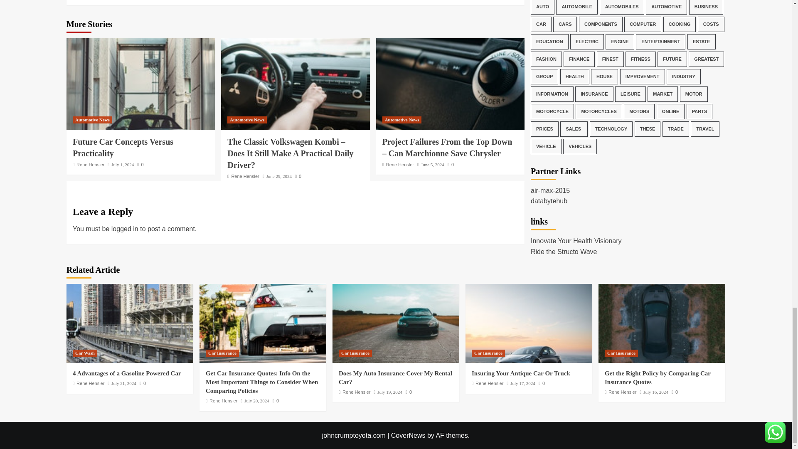 The image size is (798, 449). What do you see at coordinates (402, 120) in the screenshot?
I see `Automotive News` at bounding box center [402, 120].